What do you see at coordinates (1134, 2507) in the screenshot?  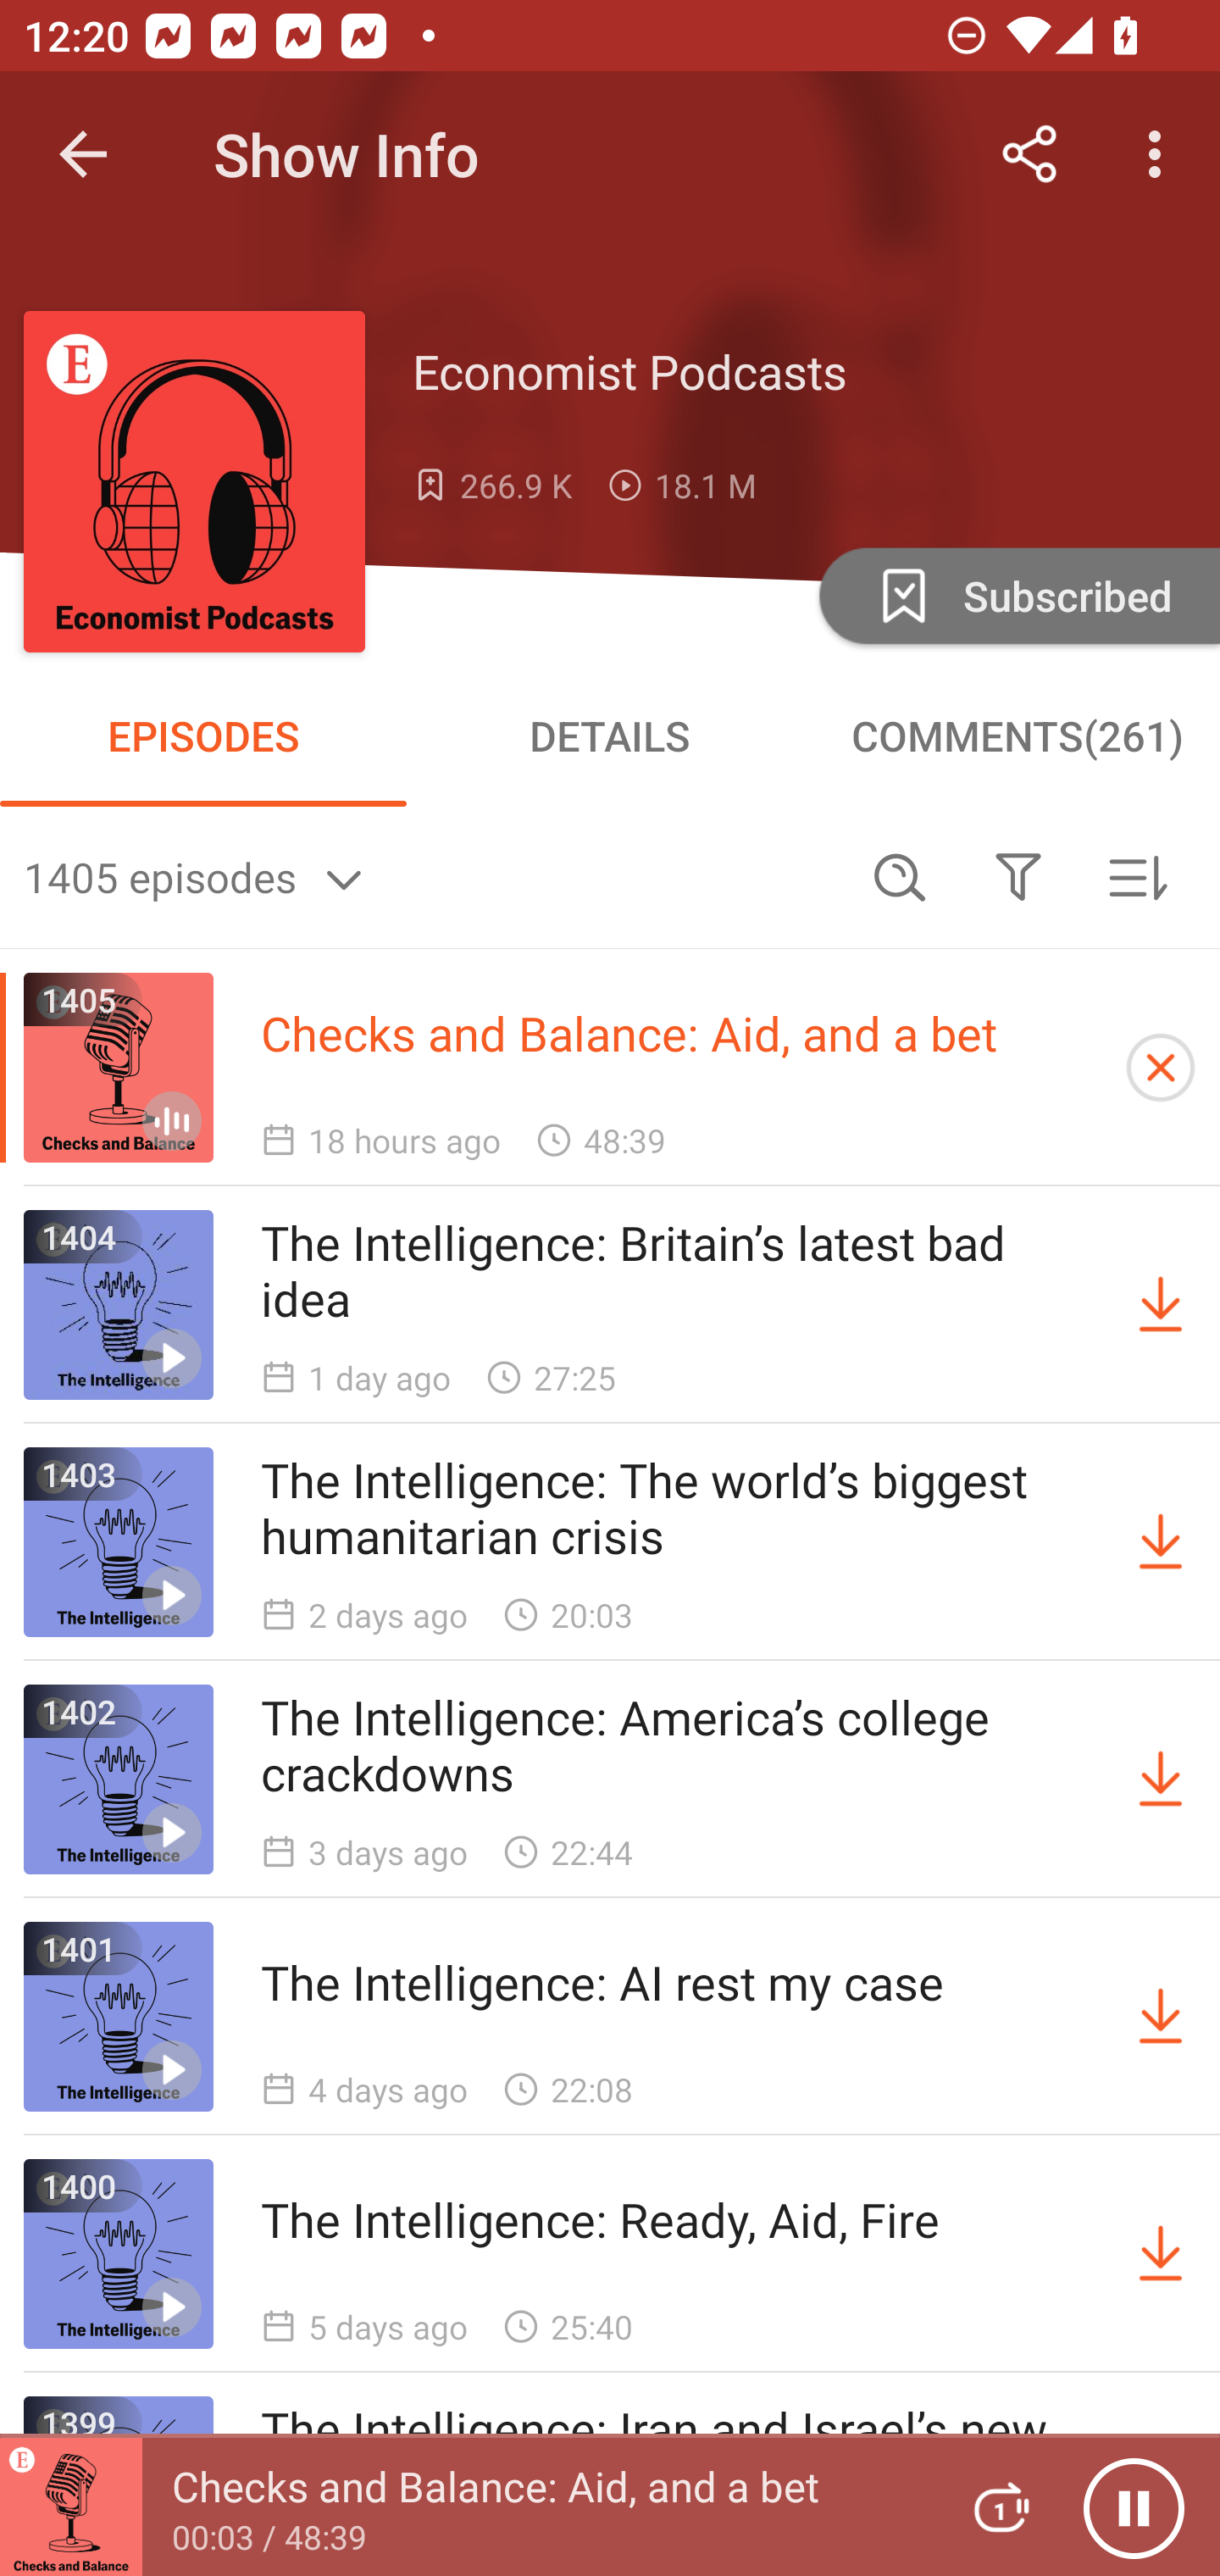 I see `Pause` at bounding box center [1134, 2507].